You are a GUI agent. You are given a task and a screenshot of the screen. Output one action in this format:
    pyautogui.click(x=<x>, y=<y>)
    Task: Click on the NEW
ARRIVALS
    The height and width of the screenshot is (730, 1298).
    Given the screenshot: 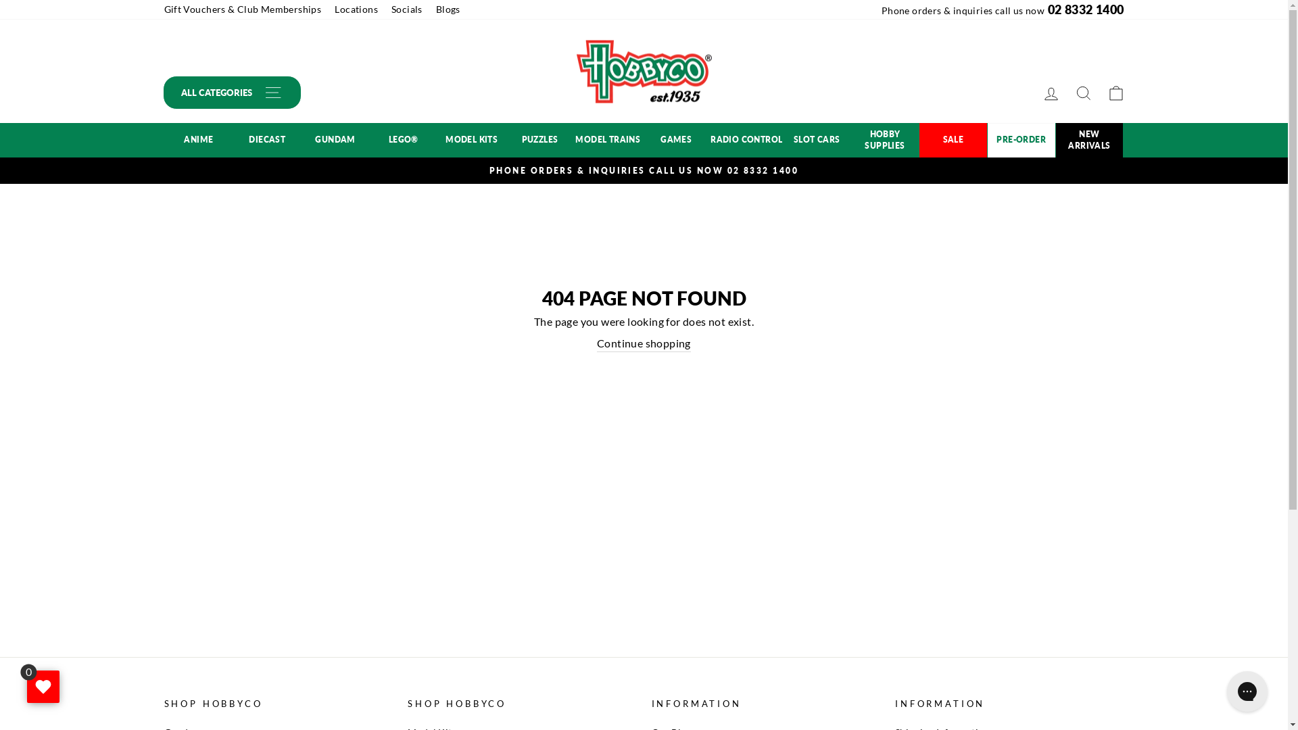 What is the action you would take?
    pyautogui.click(x=1090, y=141)
    